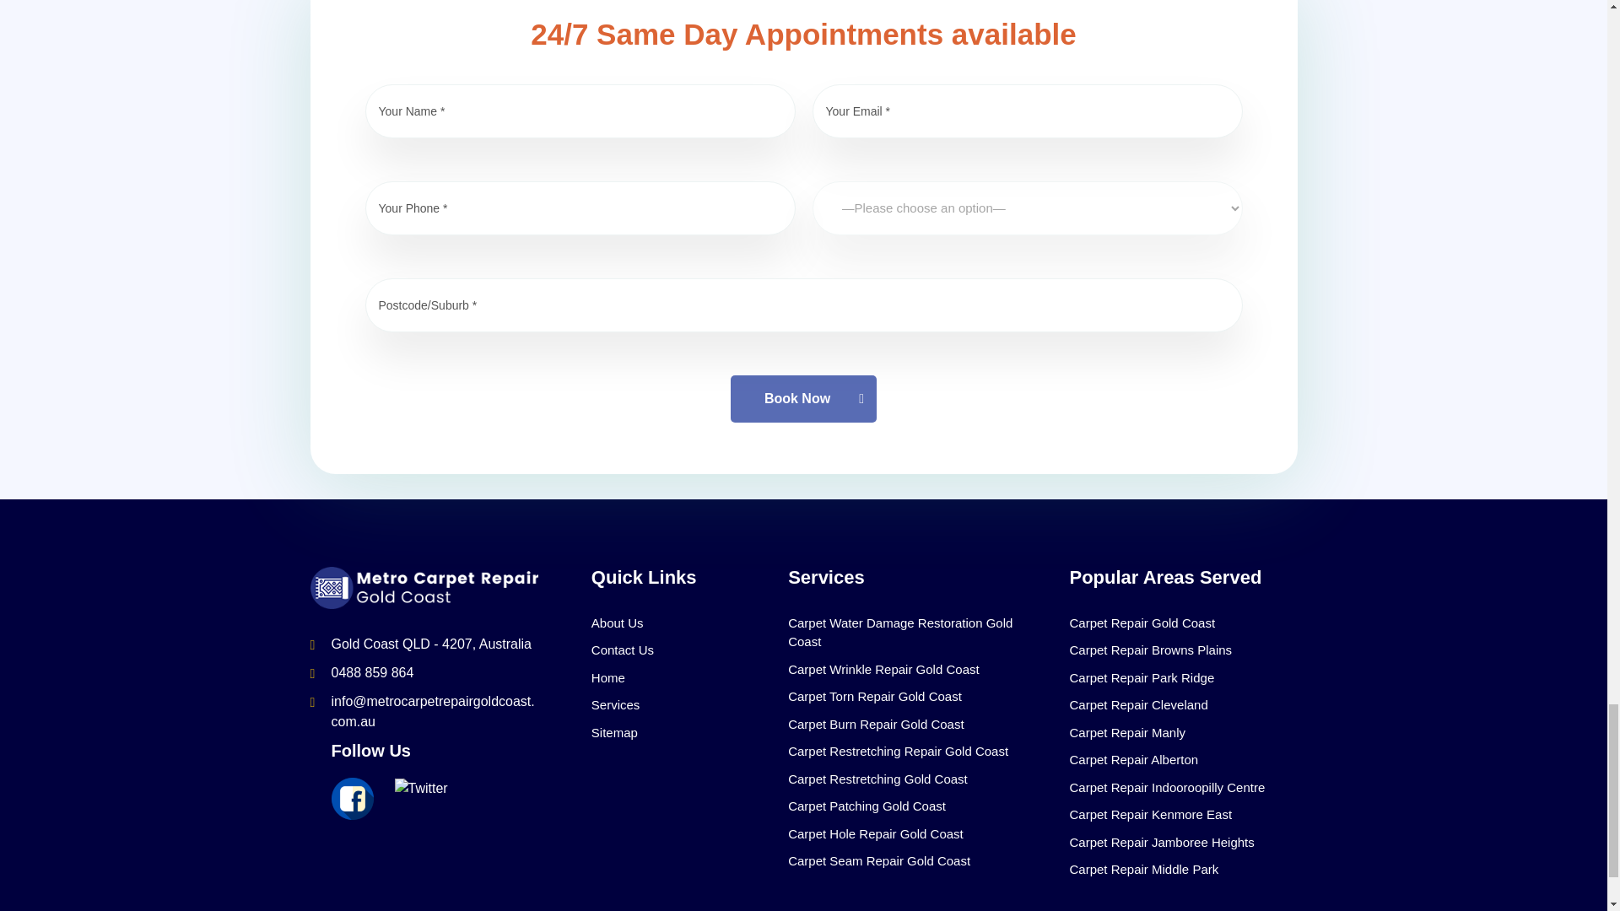 The height and width of the screenshot is (911, 1620). Describe the element at coordinates (371, 672) in the screenshot. I see `0488 859 864` at that location.